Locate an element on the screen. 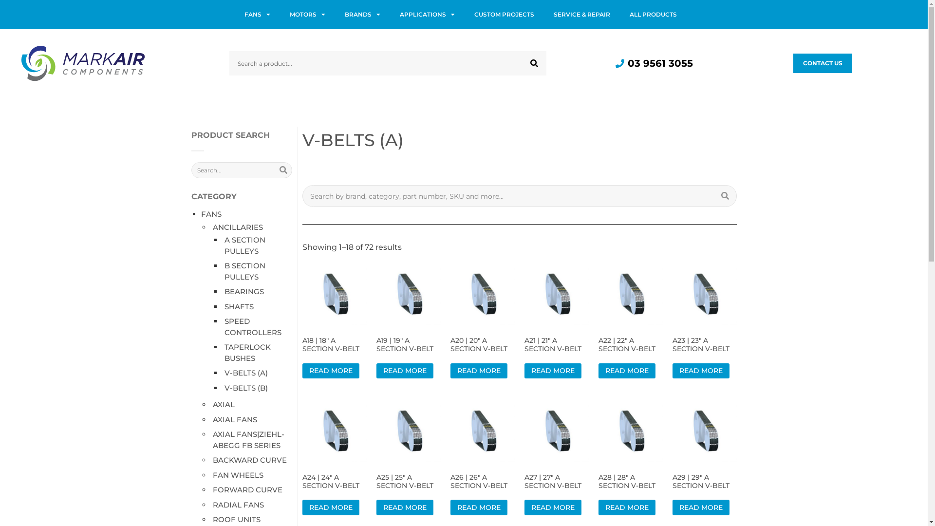 Image resolution: width=935 pixels, height=526 pixels. BACKWARD CURVE is located at coordinates (249, 460).